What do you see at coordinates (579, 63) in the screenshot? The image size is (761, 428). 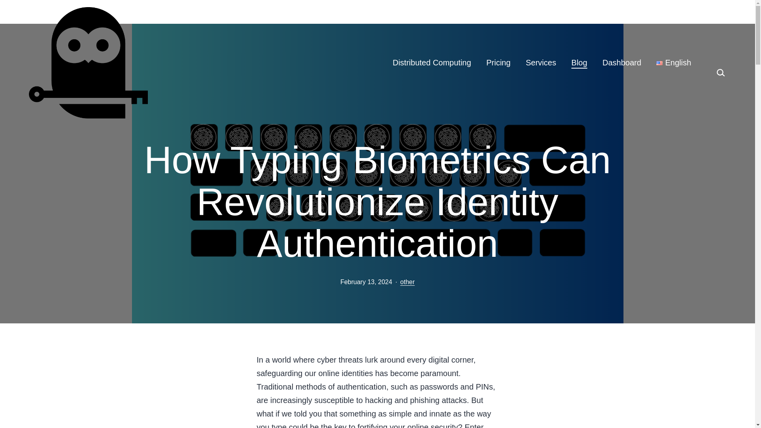 I see `Blog` at bounding box center [579, 63].